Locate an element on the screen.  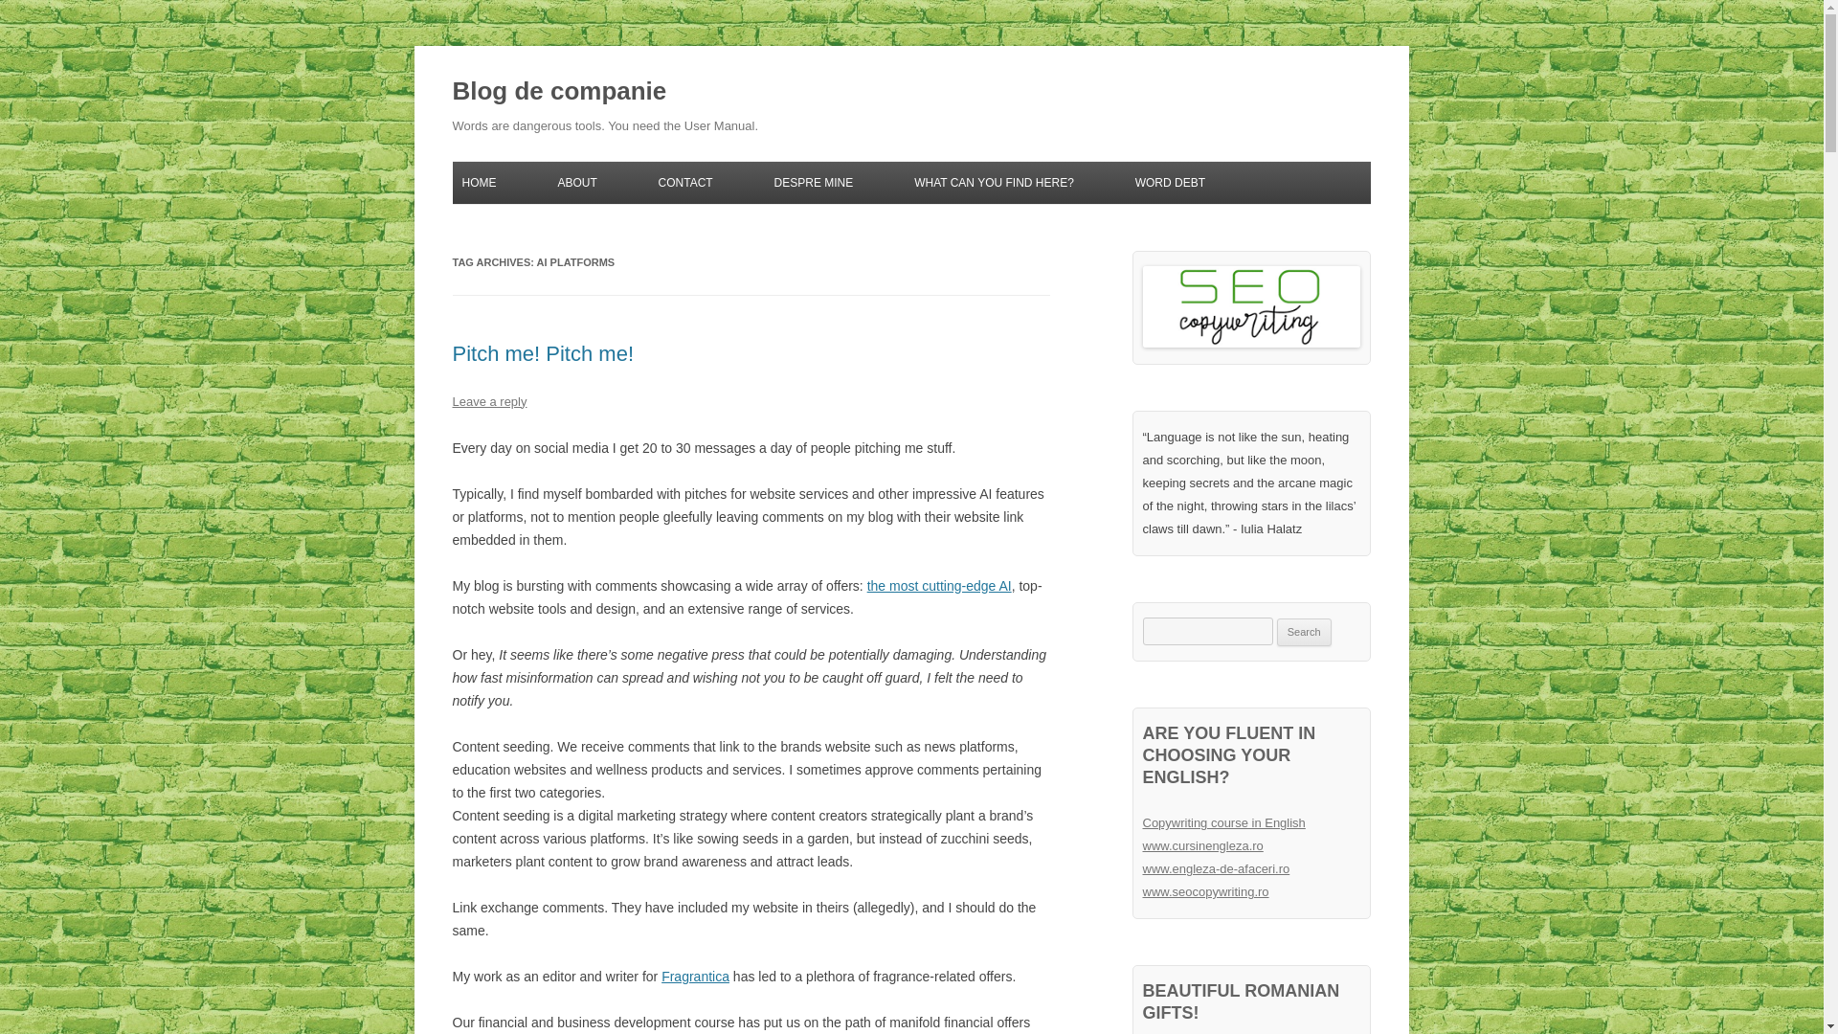
the most cutting-edge AI is located at coordinates (940, 585).